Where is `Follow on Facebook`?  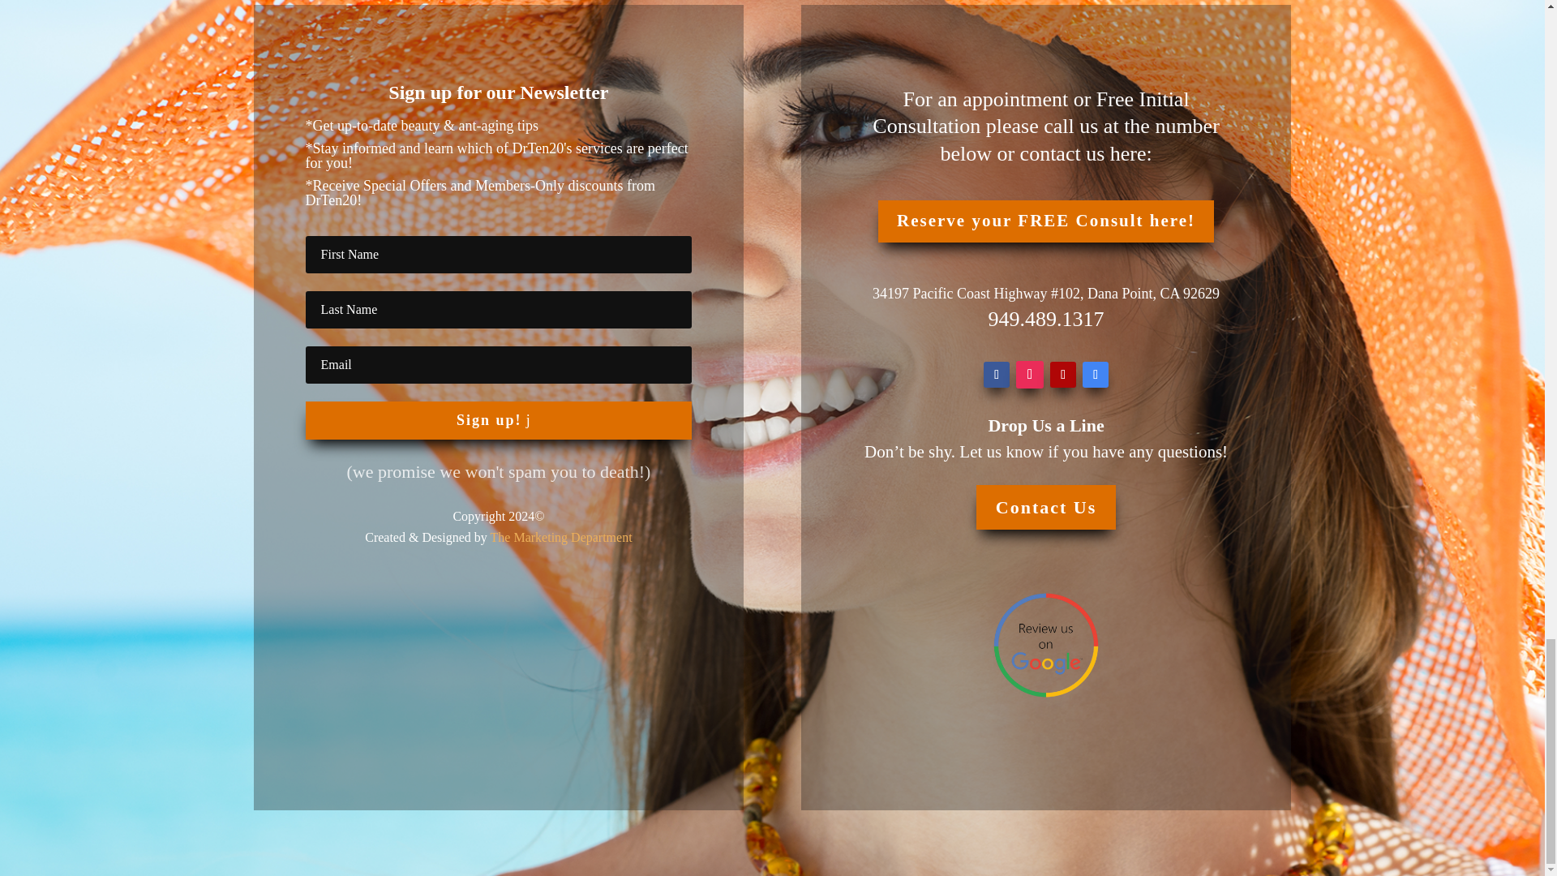 Follow on Facebook is located at coordinates (996, 375).